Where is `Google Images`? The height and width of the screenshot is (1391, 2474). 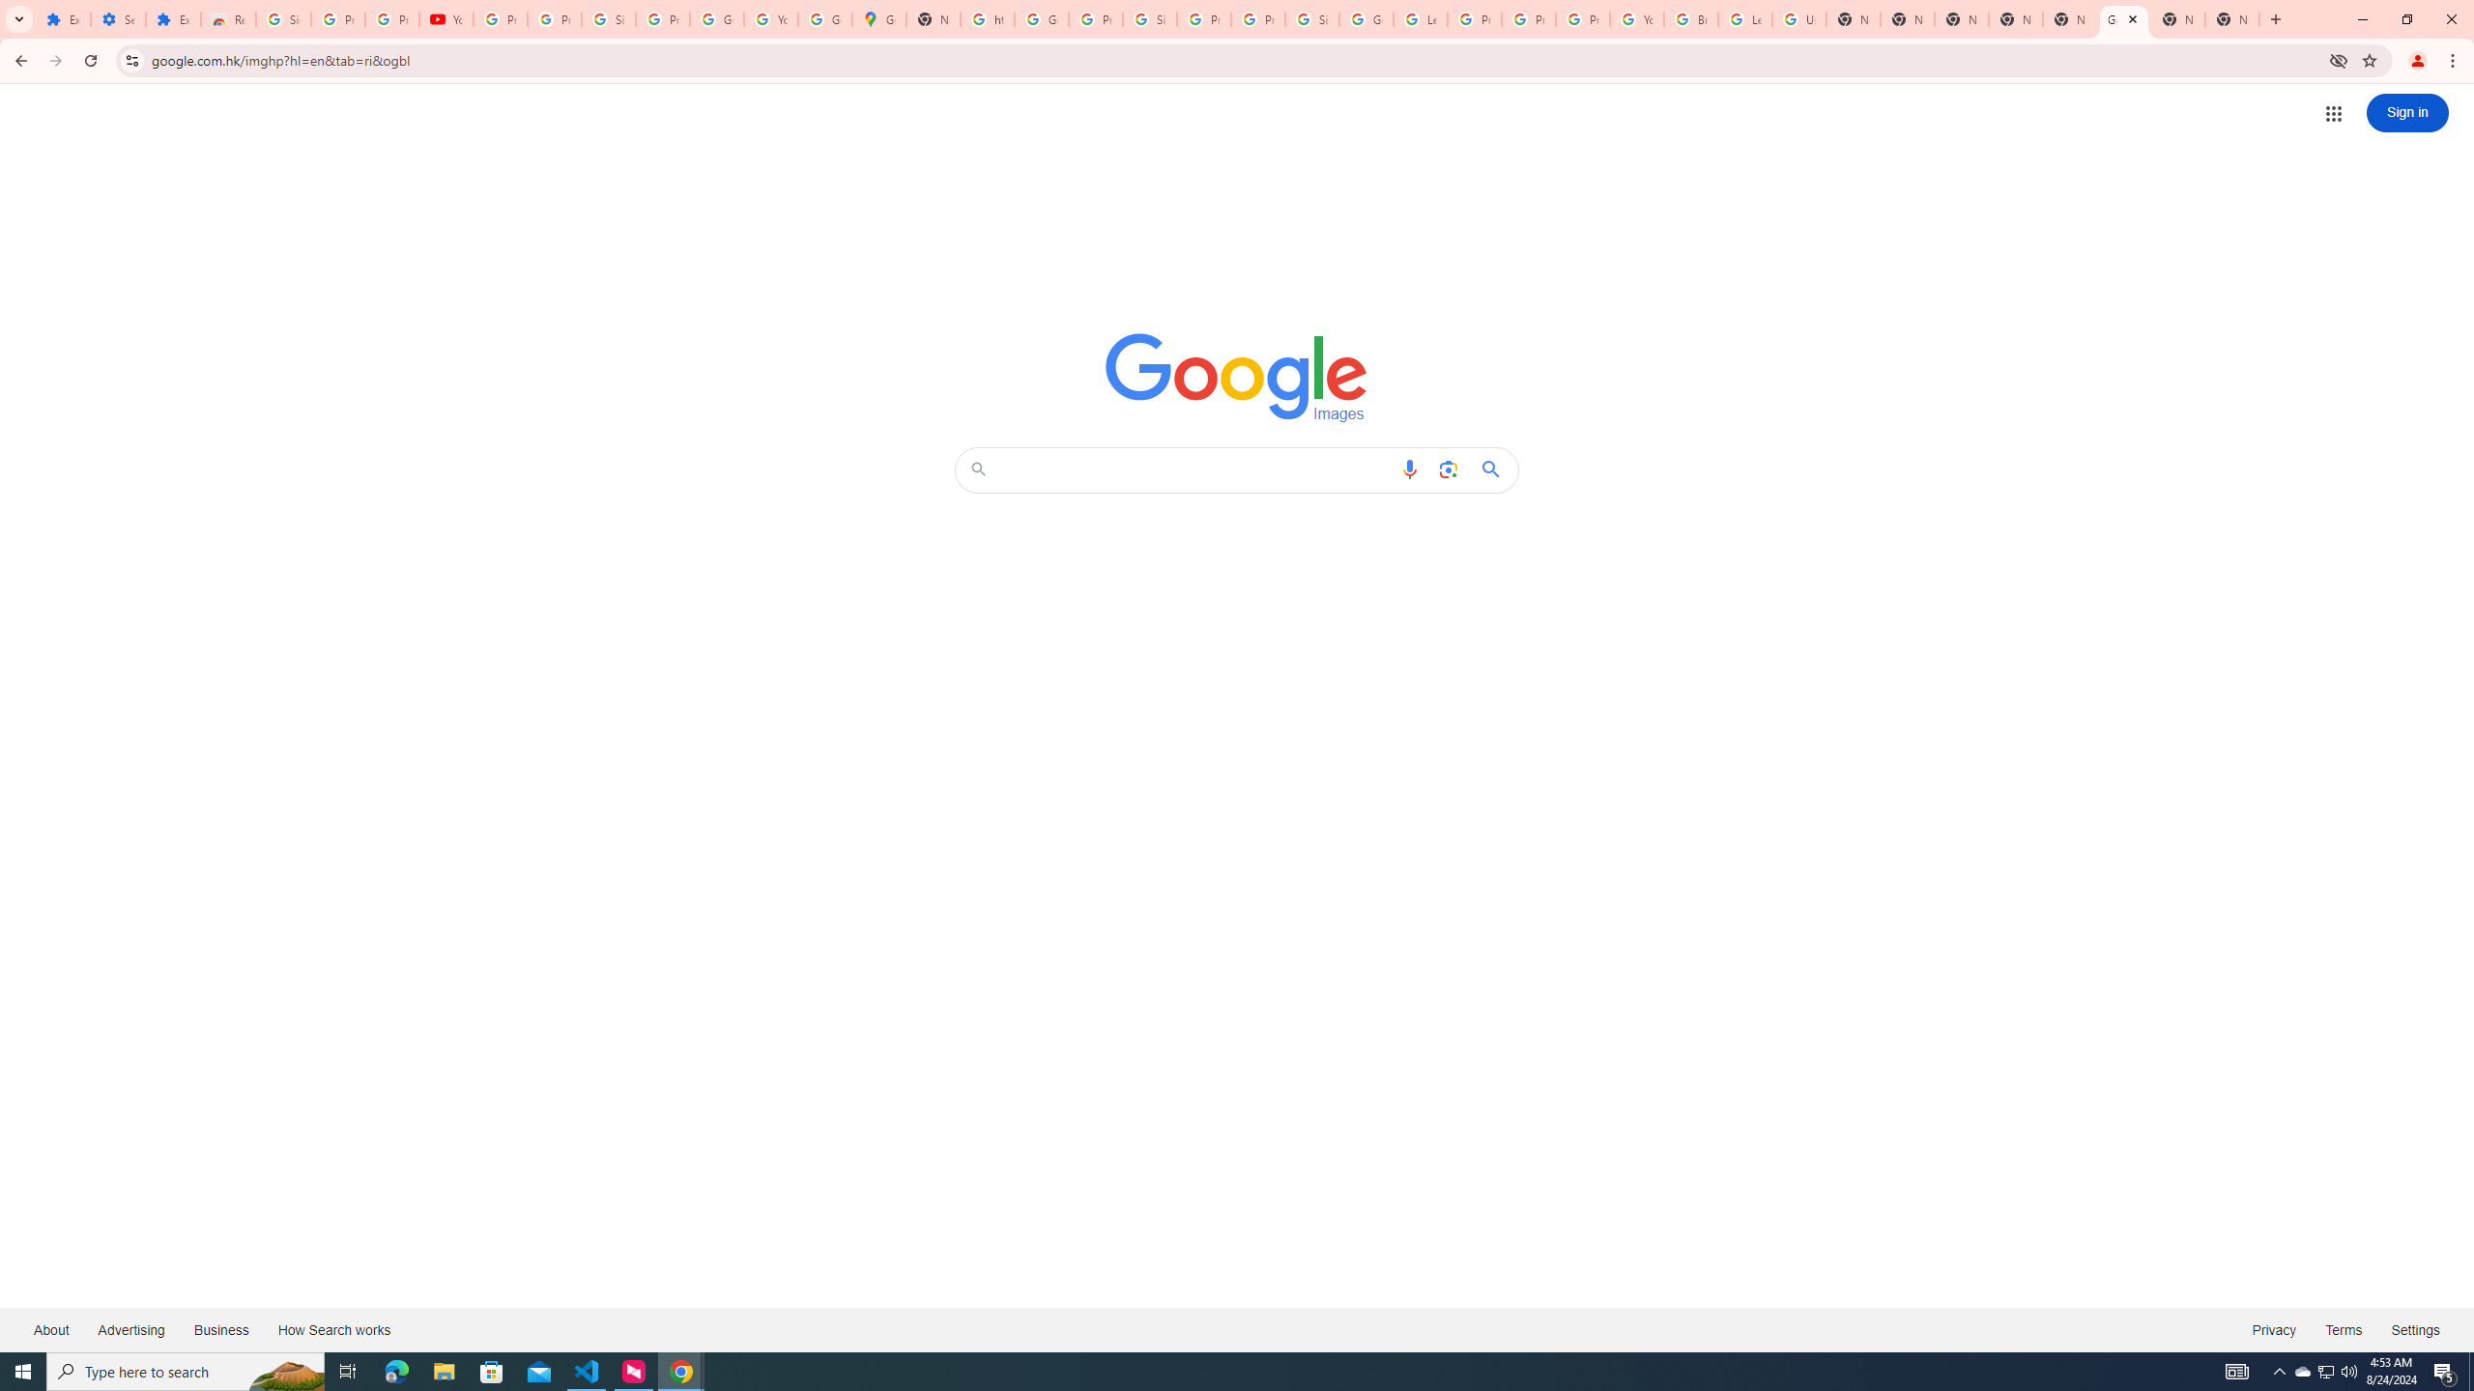 Google Images is located at coordinates (1237, 377).